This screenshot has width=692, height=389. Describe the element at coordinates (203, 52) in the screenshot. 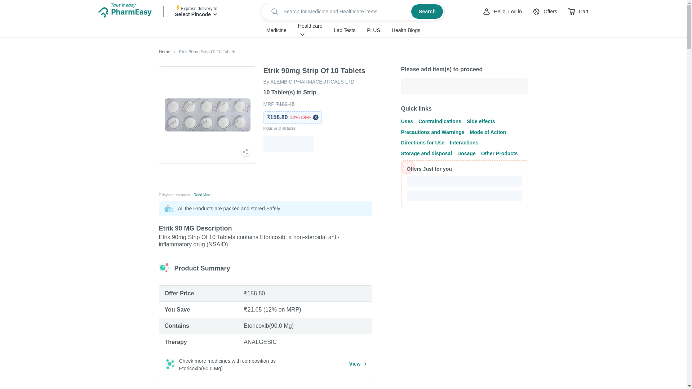

I see `Etrik 90mg Strip Of 10 Tablets` at that location.